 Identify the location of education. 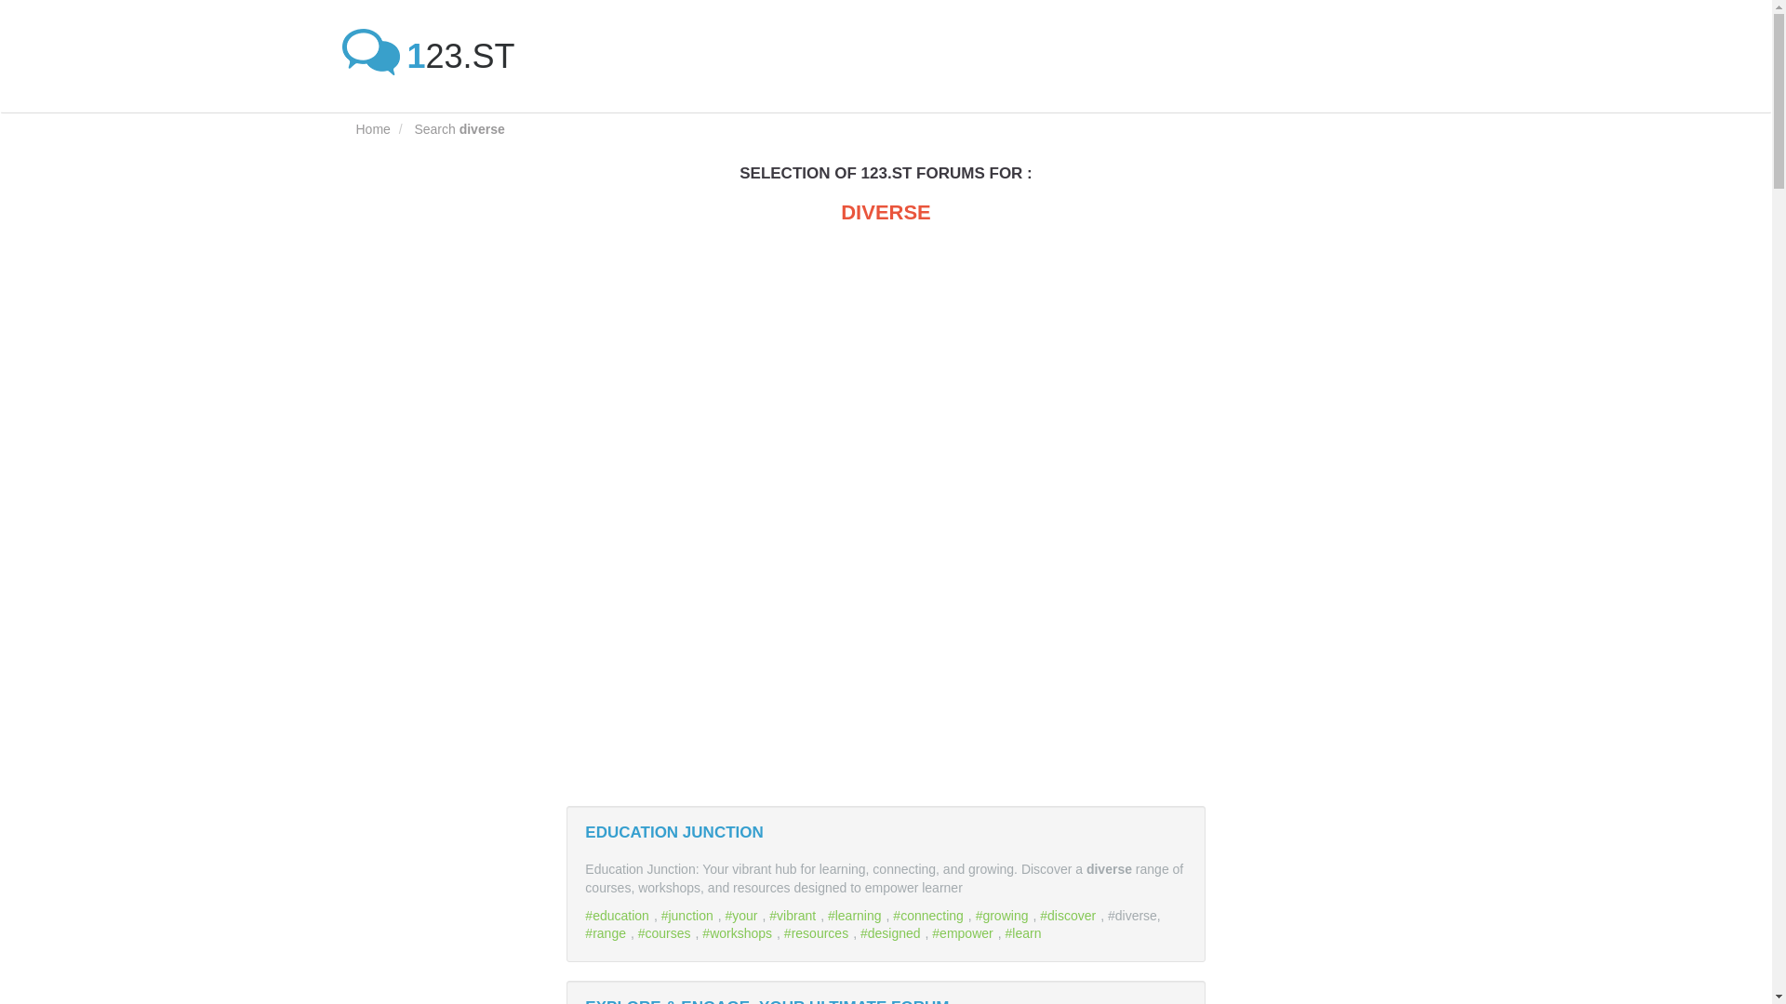
(620, 915).